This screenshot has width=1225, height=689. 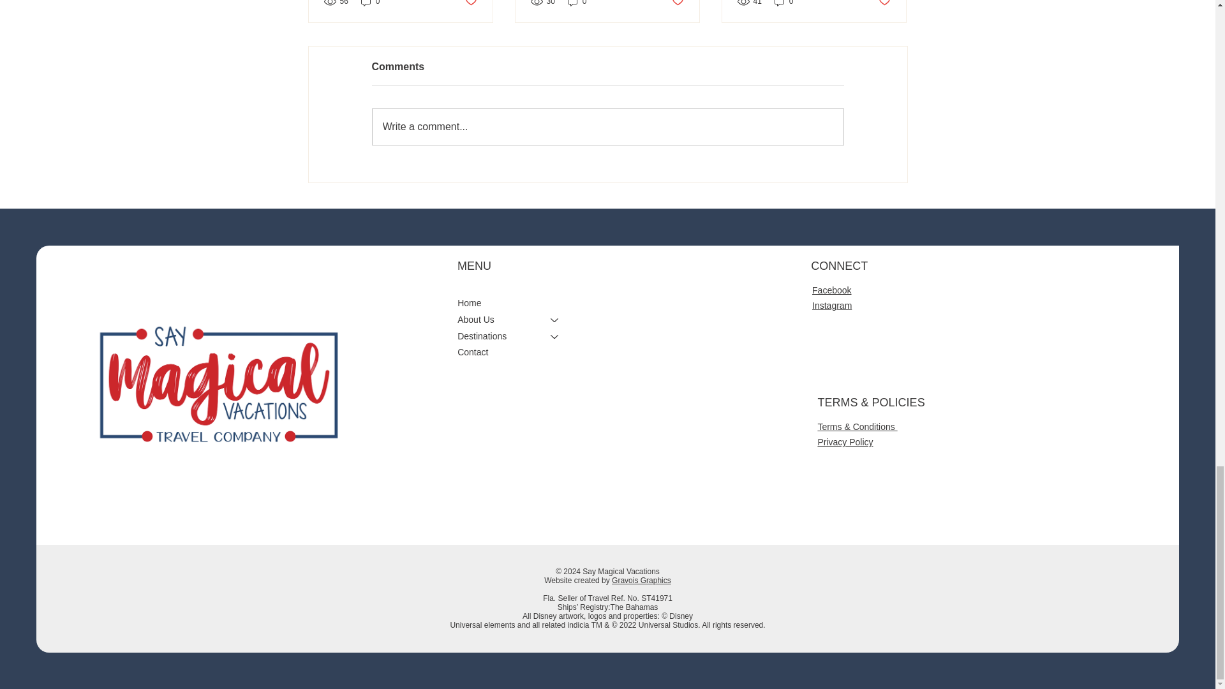 What do you see at coordinates (783, 4) in the screenshot?
I see `0` at bounding box center [783, 4].